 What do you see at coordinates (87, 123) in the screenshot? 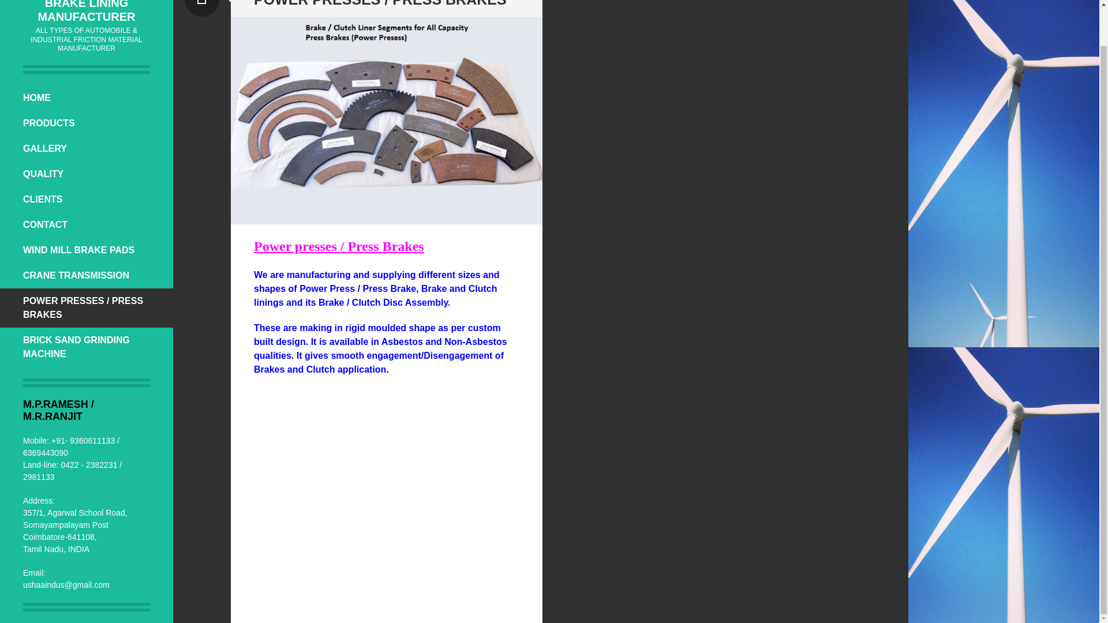
I see `PRODUCTS` at bounding box center [87, 123].